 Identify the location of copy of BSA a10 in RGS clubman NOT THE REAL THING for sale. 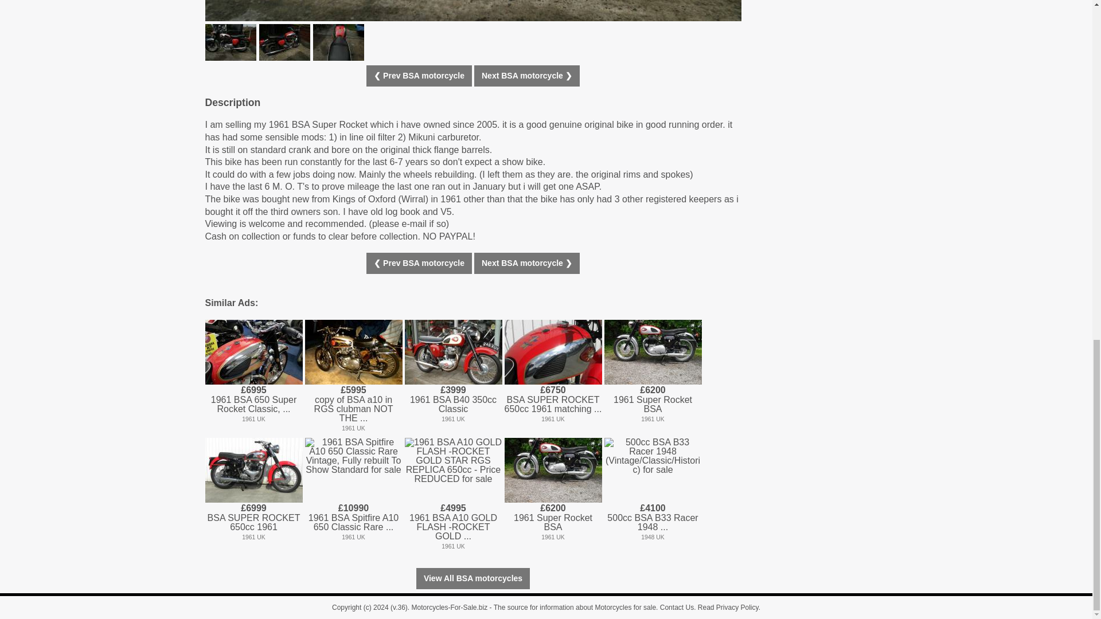
(353, 352).